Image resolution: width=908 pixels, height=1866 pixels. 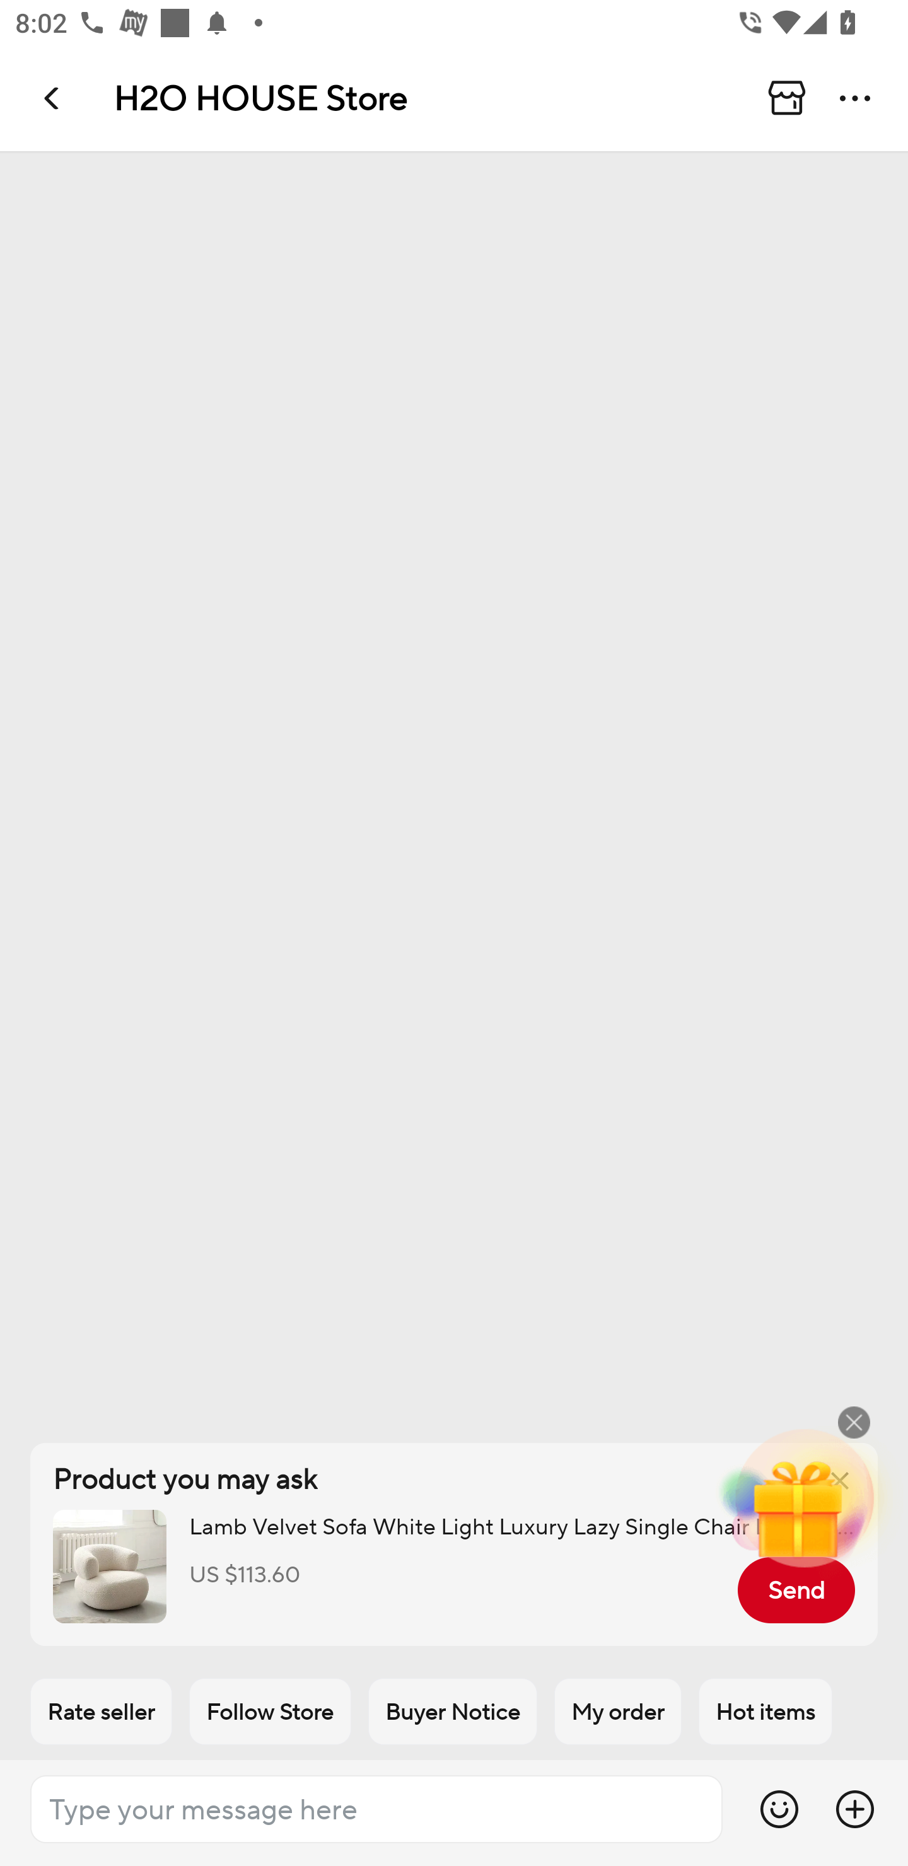 What do you see at coordinates (270, 1711) in the screenshot?
I see `Follow Store` at bounding box center [270, 1711].